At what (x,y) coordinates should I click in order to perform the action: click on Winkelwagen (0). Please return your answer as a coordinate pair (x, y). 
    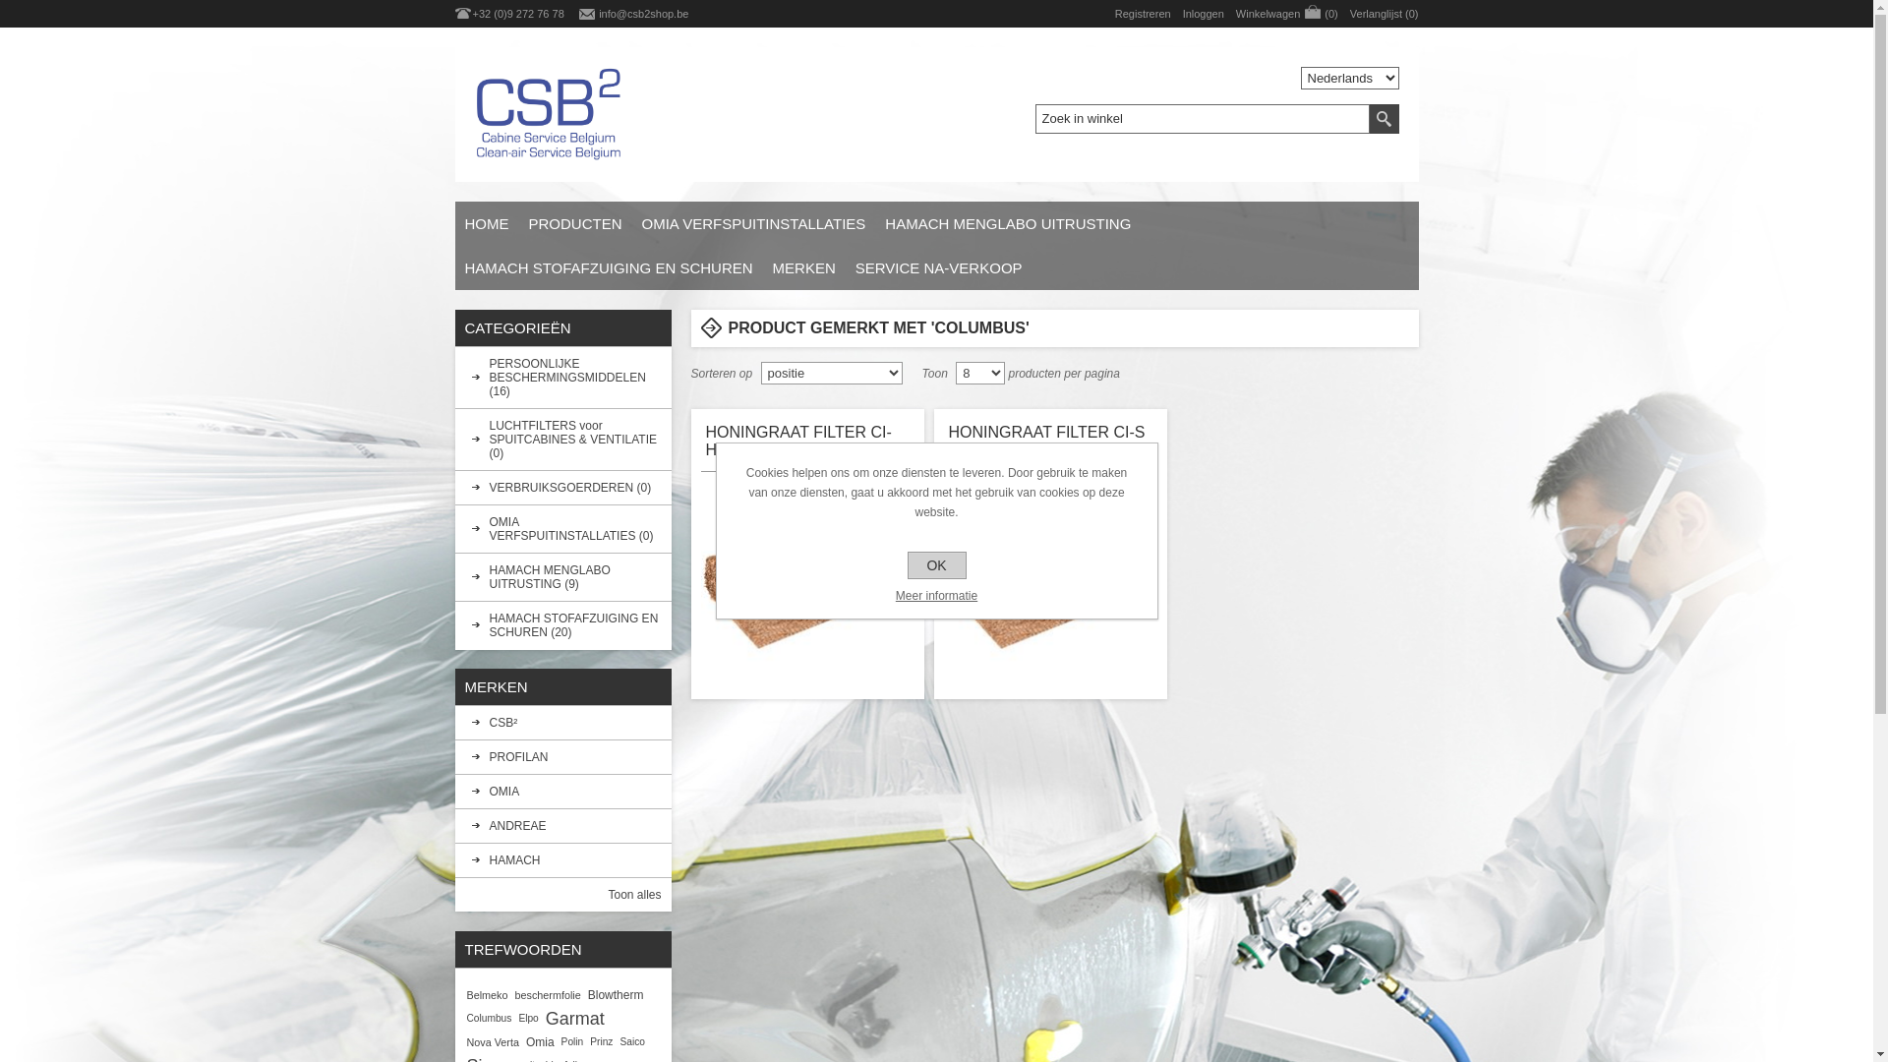
    Looking at the image, I should click on (1287, 14).